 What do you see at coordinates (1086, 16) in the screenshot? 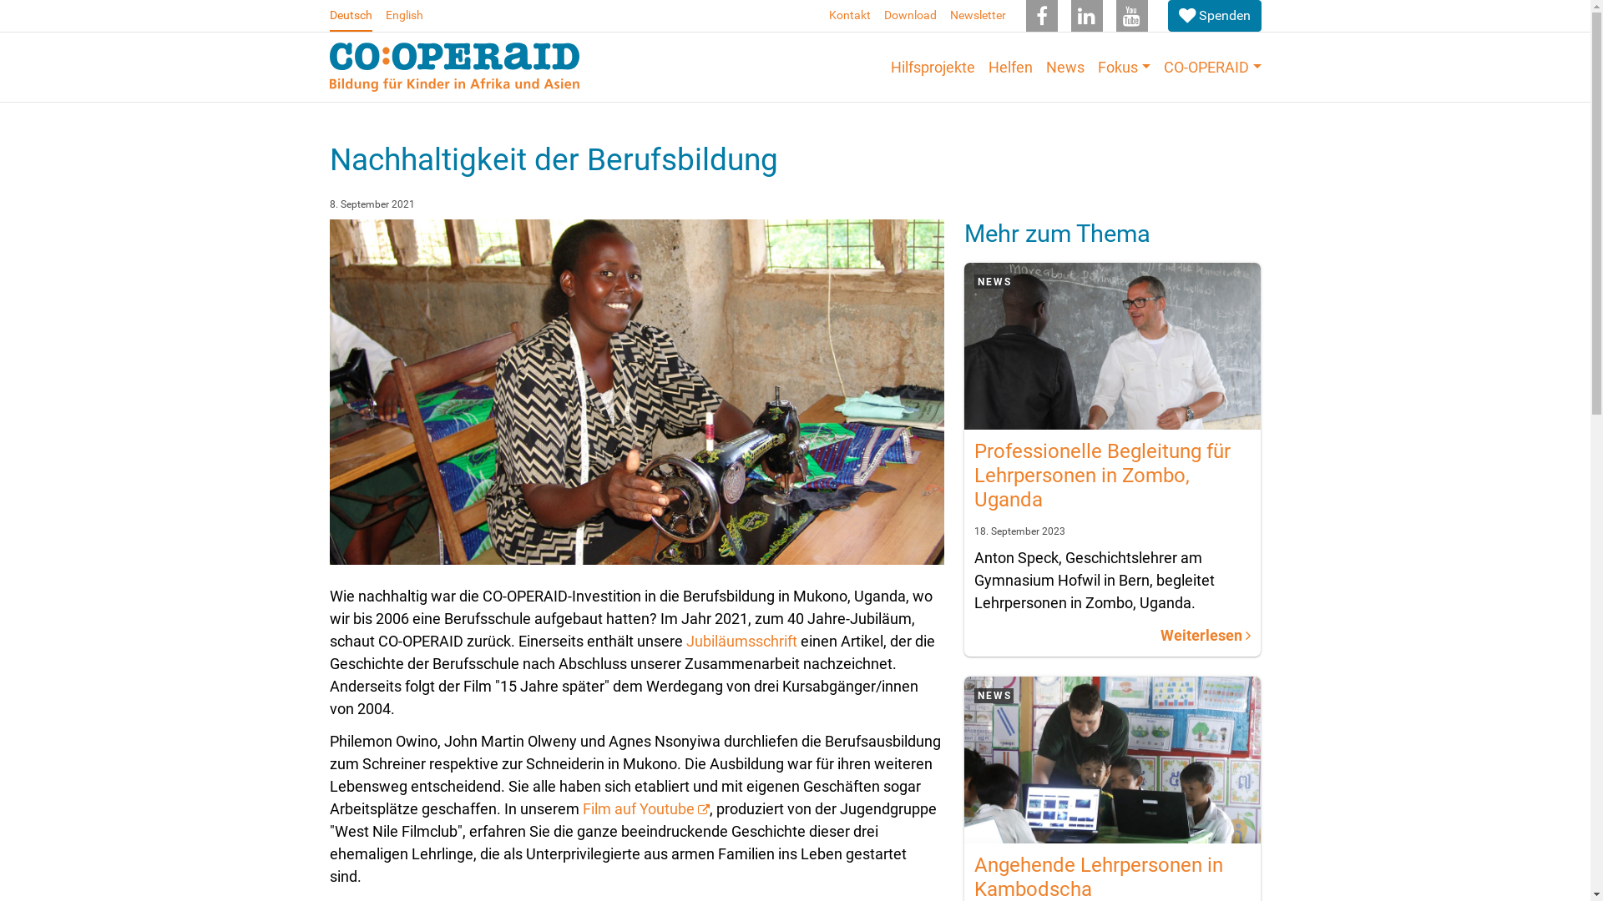
I see `LinkedIn` at bounding box center [1086, 16].